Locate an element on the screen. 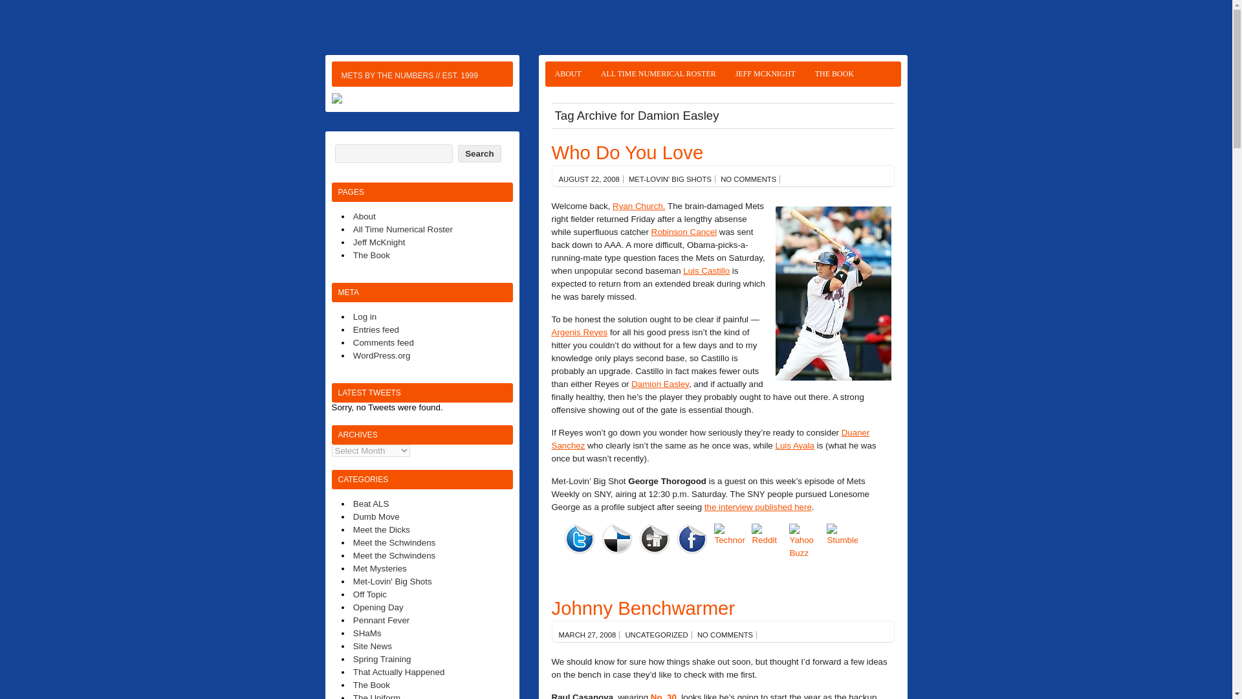 The image size is (1242, 699). ALL TIME NUMERICAL ROSTER is located at coordinates (658, 74).